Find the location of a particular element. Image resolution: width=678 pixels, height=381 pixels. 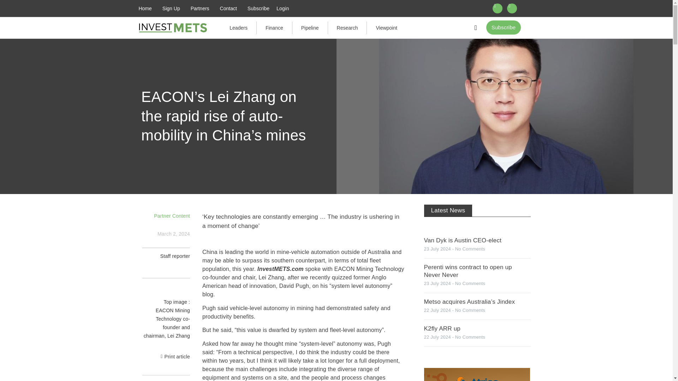

Print article is located at coordinates (177, 357).